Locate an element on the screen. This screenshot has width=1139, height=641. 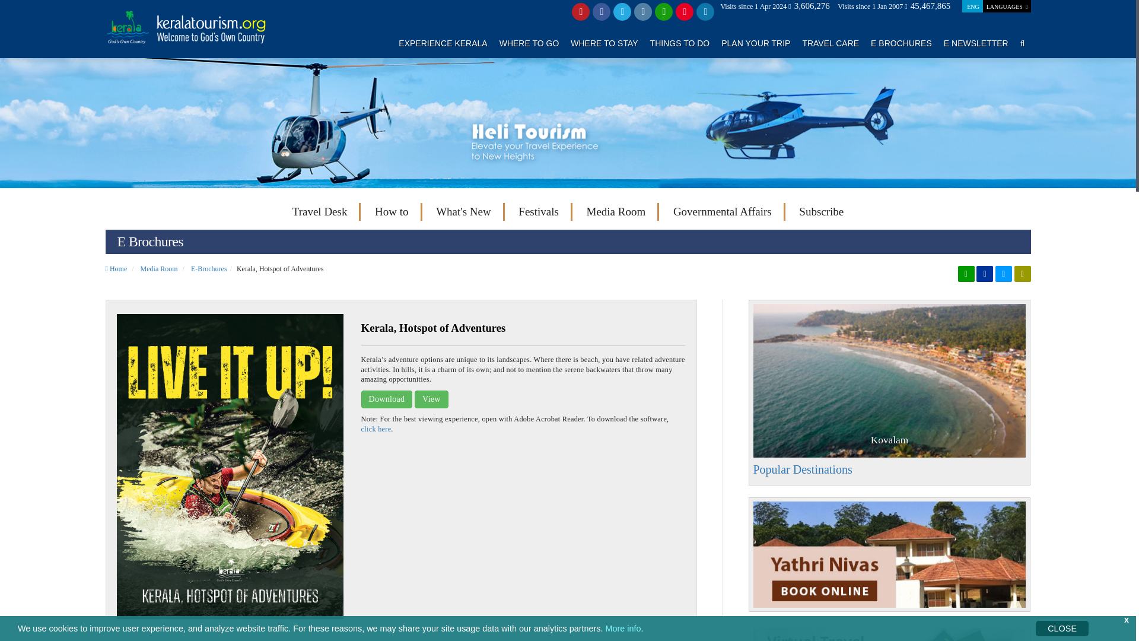
Travel Desk is located at coordinates (320, 211).